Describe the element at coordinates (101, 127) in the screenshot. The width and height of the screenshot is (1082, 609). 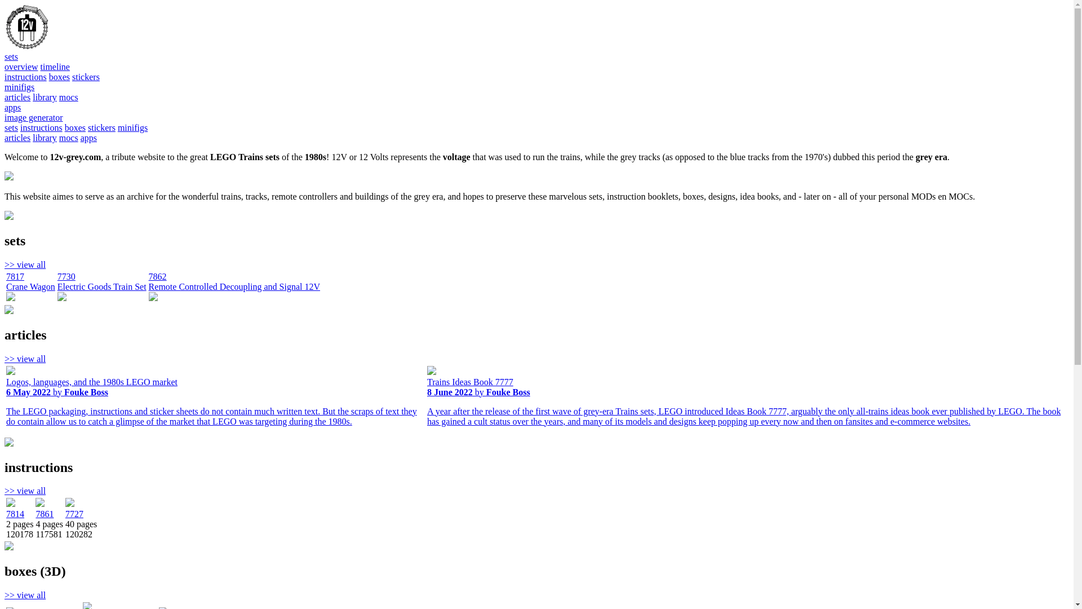
I see `stickers` at that location.